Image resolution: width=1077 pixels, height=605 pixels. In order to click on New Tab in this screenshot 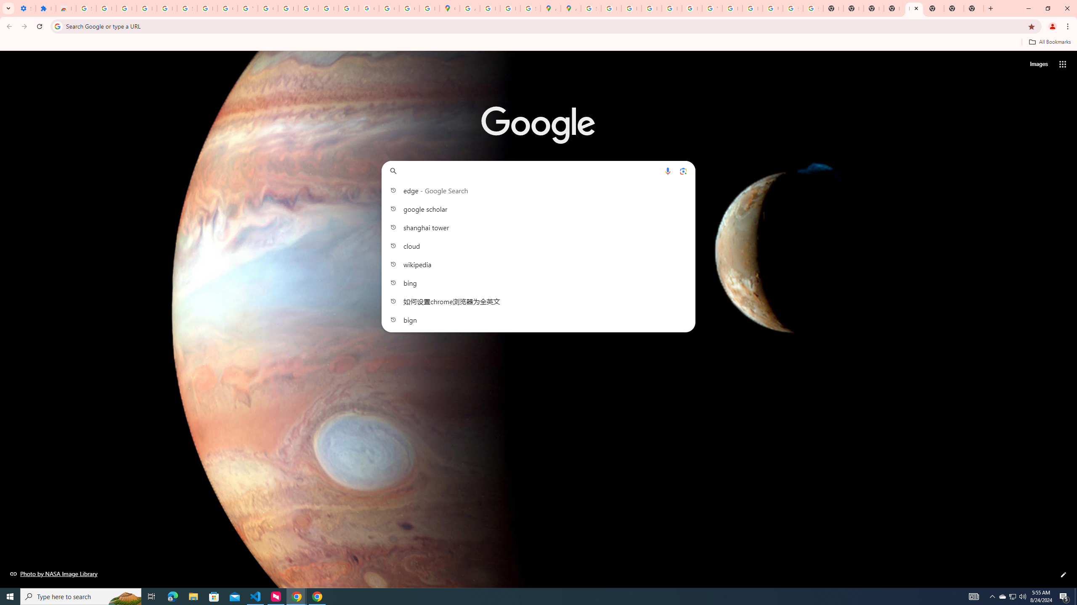, I will do `click(953, 8)`.